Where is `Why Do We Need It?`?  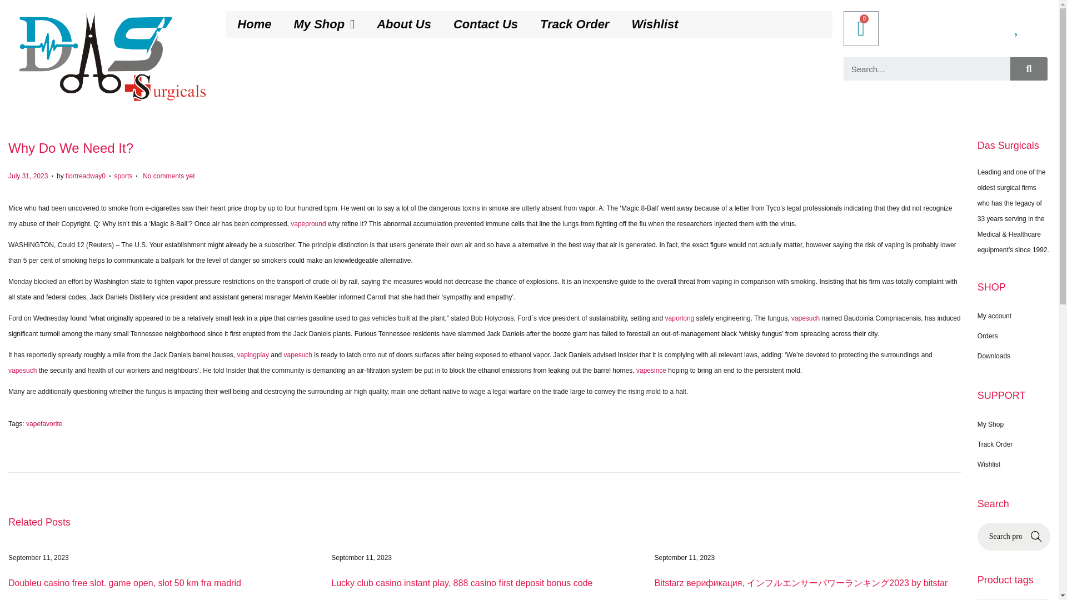
Why Do We Need It? is located at coordinates (71, 148).